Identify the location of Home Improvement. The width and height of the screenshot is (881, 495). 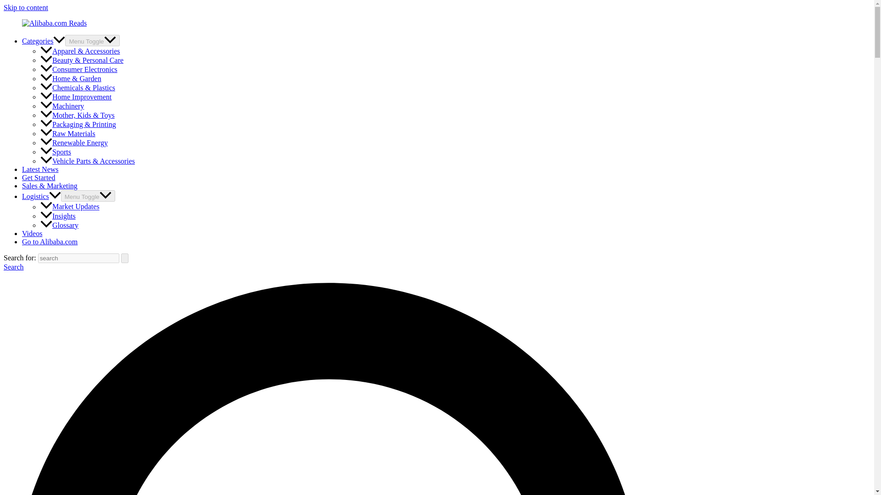
(76, 97).